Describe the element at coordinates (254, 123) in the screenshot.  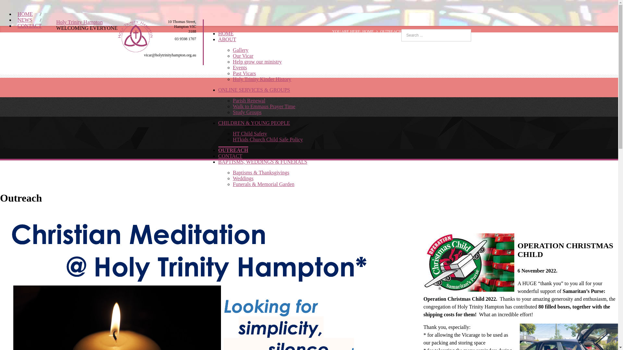
I see `CHILDREN & YOUNG PEOPLE` at that location.